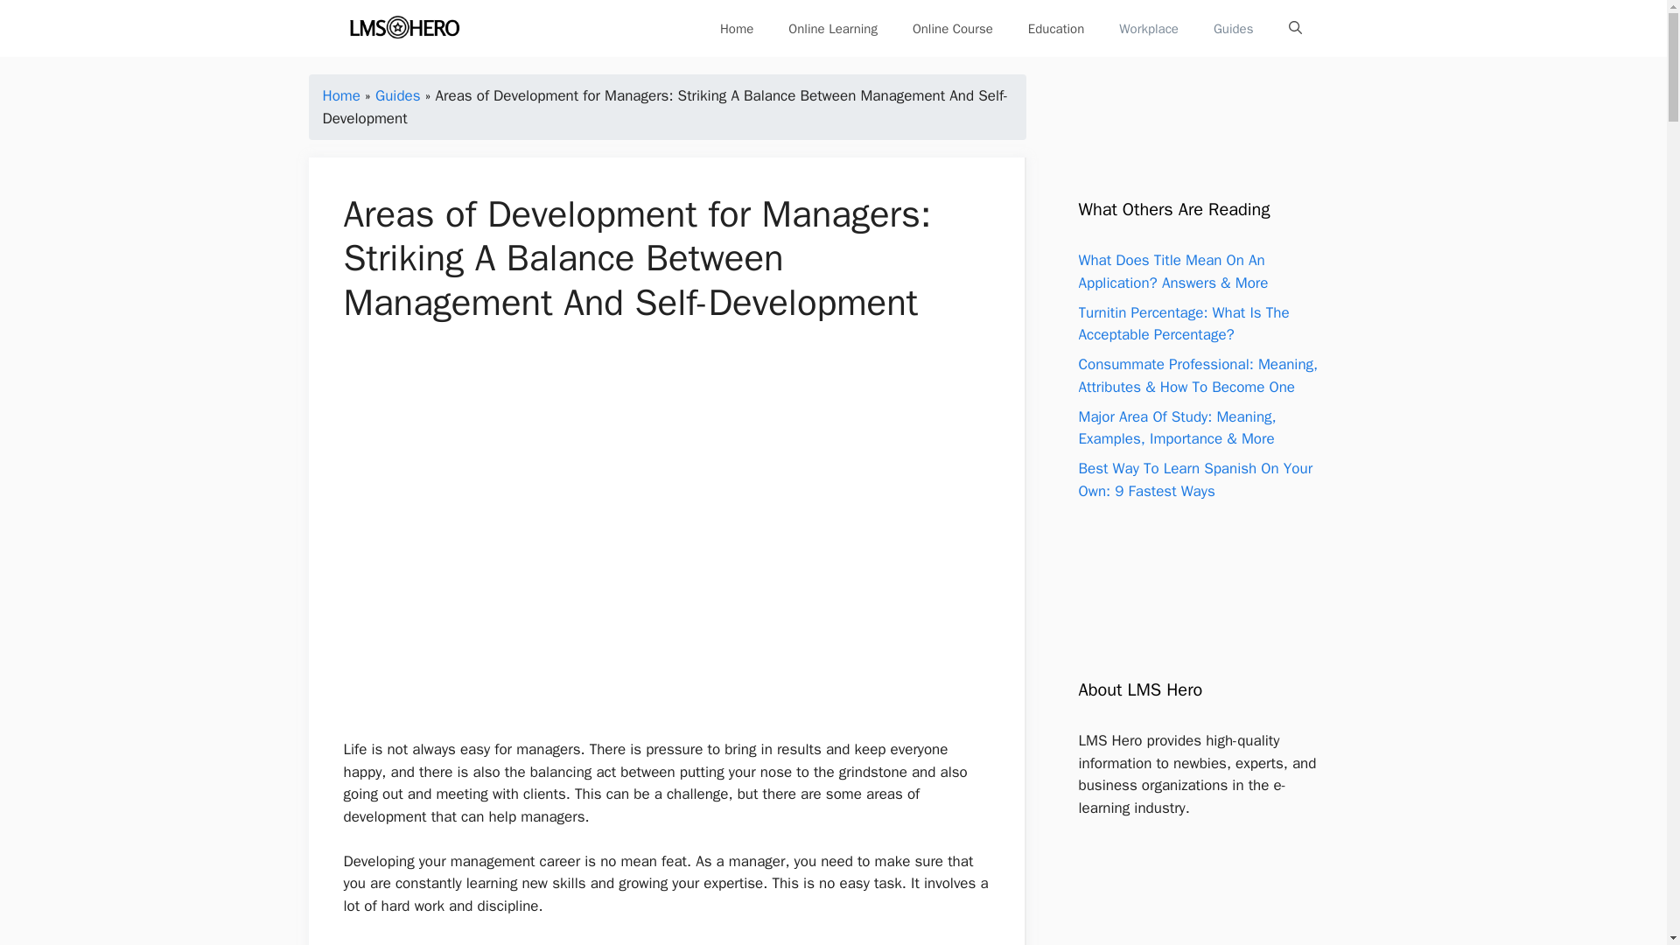 This screenshot has height=945, width=1680. Describe the element at coordinates (953, 28) in the screenshot. I see `Online Course` at that location.